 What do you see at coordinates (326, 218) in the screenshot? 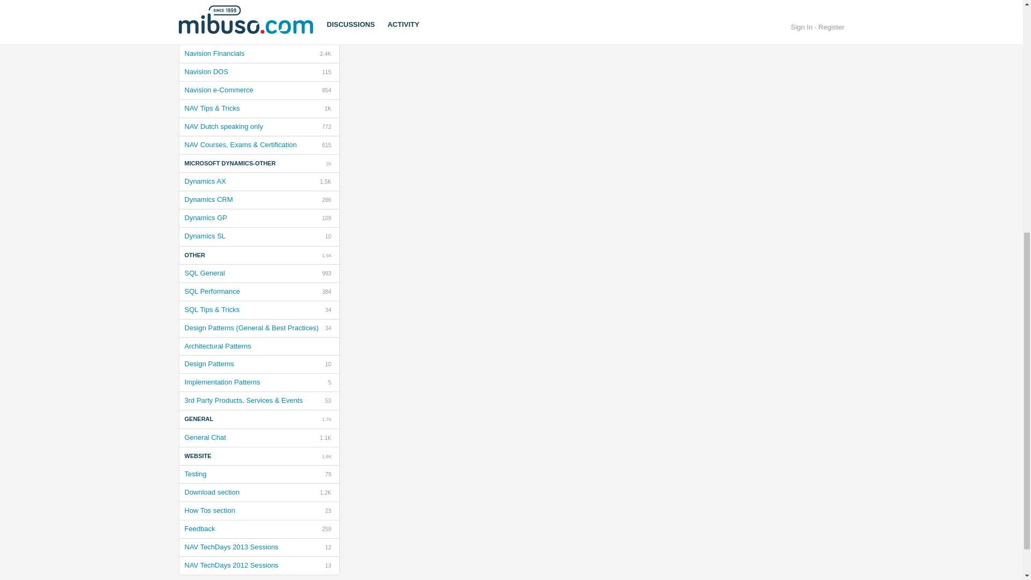
I see `993 discussions` at bounding box center [326, 218].